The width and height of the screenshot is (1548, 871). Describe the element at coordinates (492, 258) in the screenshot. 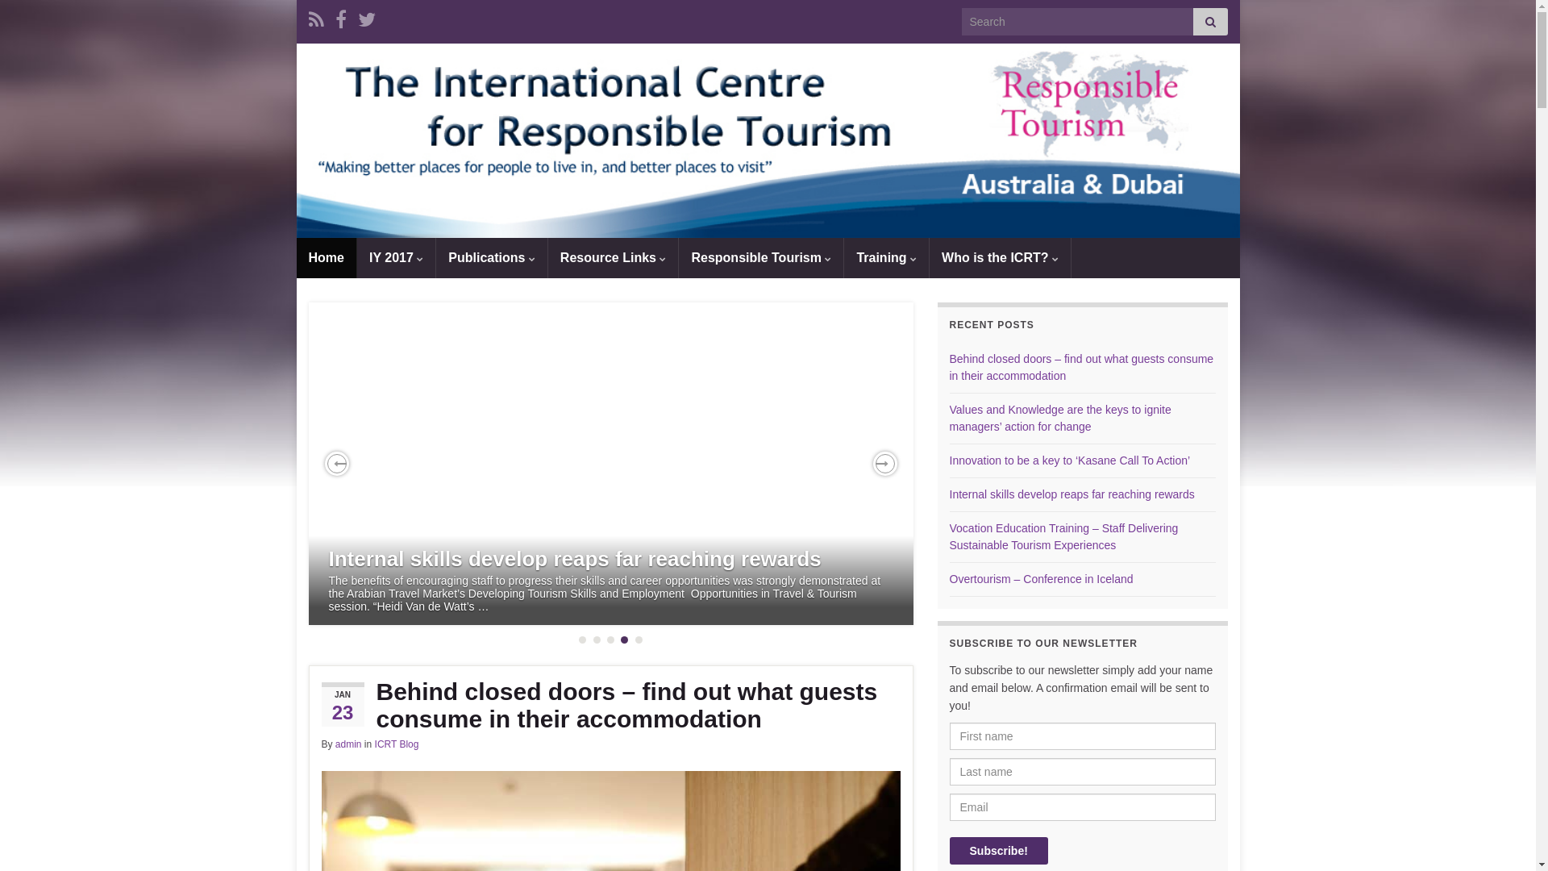

I see `Publications` at that location.